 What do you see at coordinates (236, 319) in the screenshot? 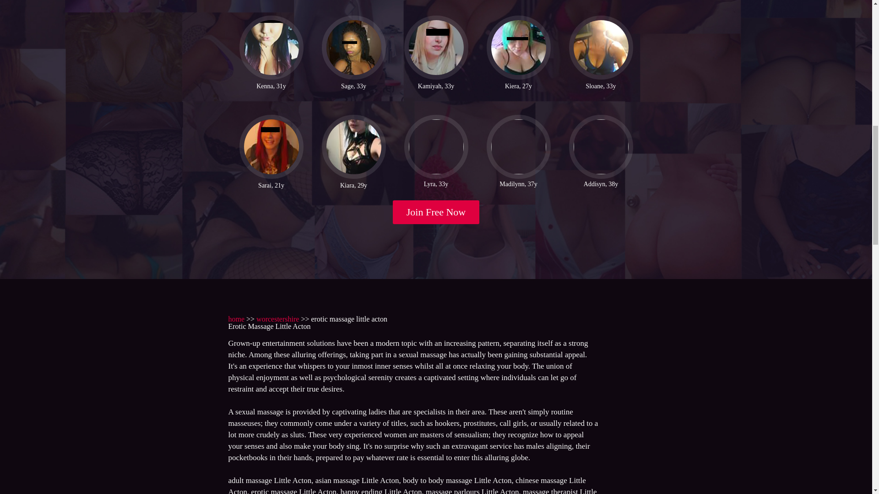
I see `home` at bounding box center [236, 319].